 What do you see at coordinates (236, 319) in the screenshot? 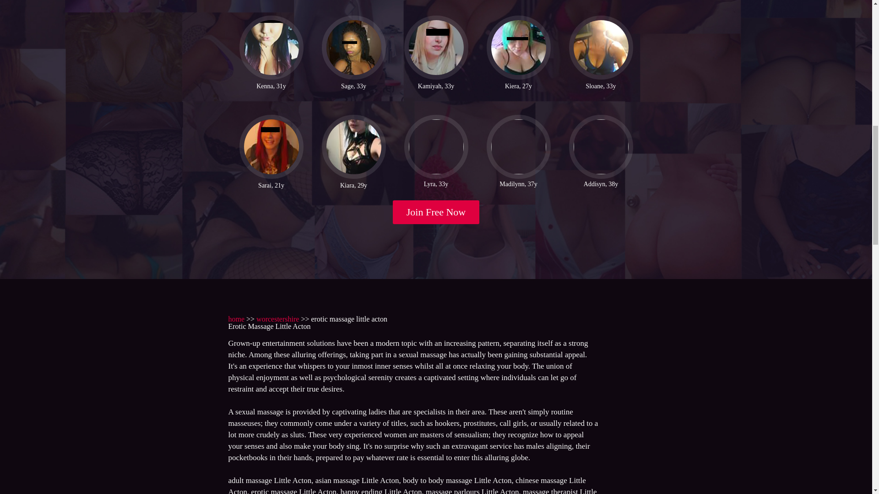
I see `home` at bounding box center [236, 319].